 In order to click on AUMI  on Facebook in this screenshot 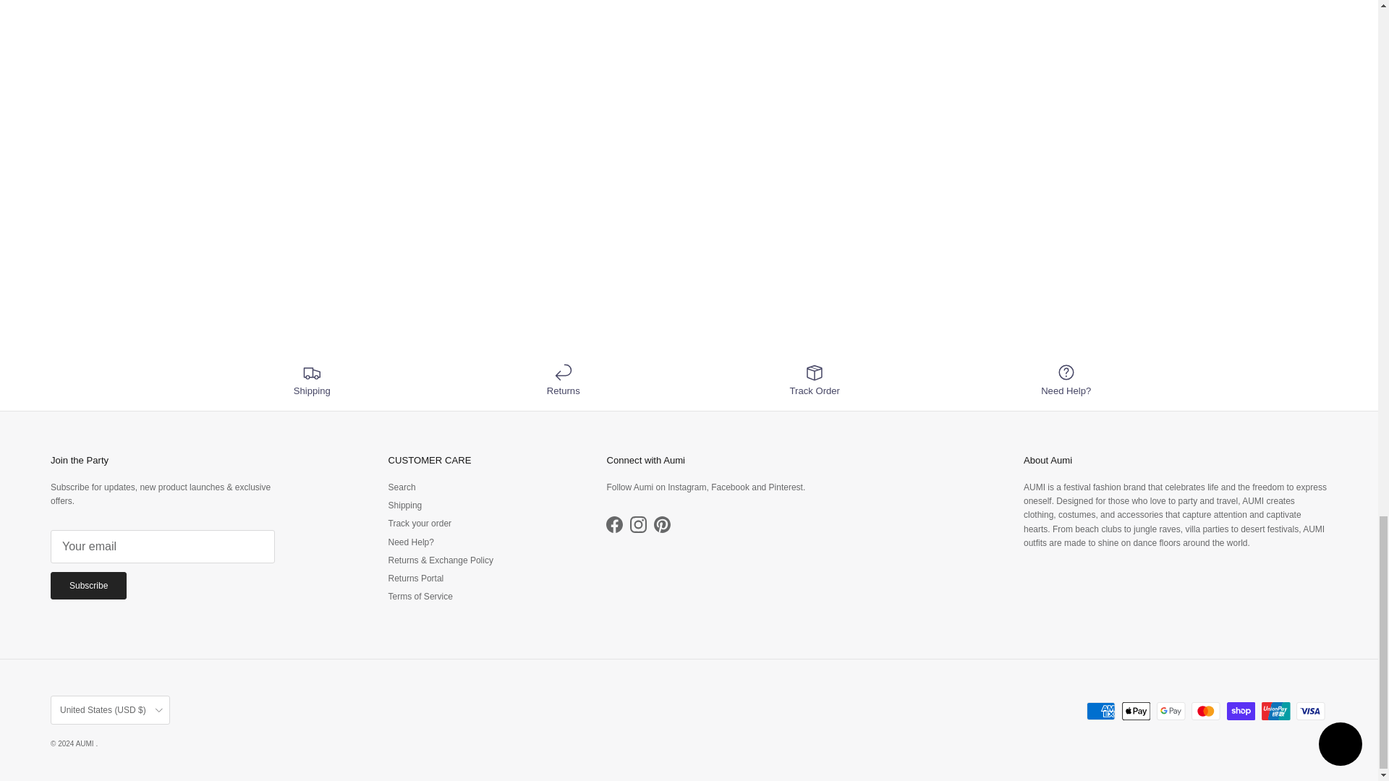, I will do `click(613, 524)`.